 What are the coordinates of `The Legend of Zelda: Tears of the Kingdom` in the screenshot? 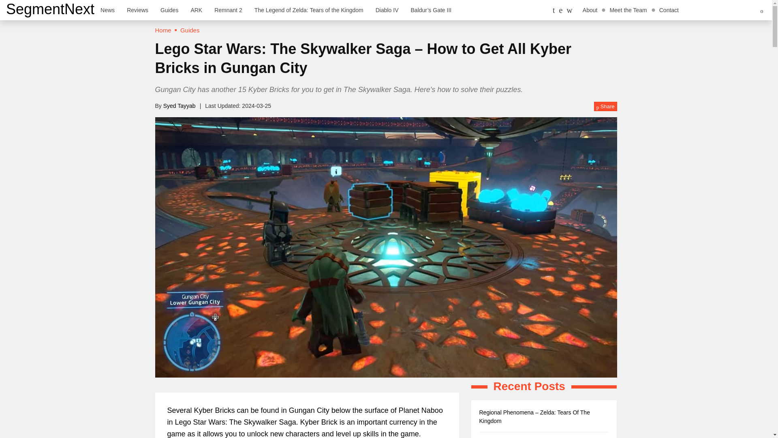 It's located at (309, 10).